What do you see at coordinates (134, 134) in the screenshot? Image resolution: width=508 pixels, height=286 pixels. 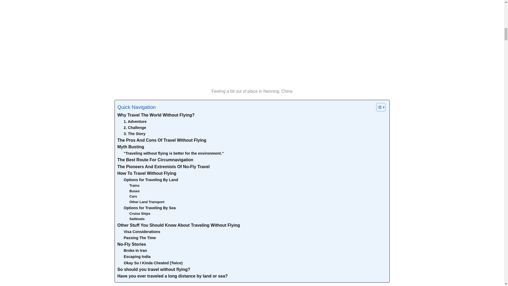 I see `3. The Story` at bounding box center [134, 134].